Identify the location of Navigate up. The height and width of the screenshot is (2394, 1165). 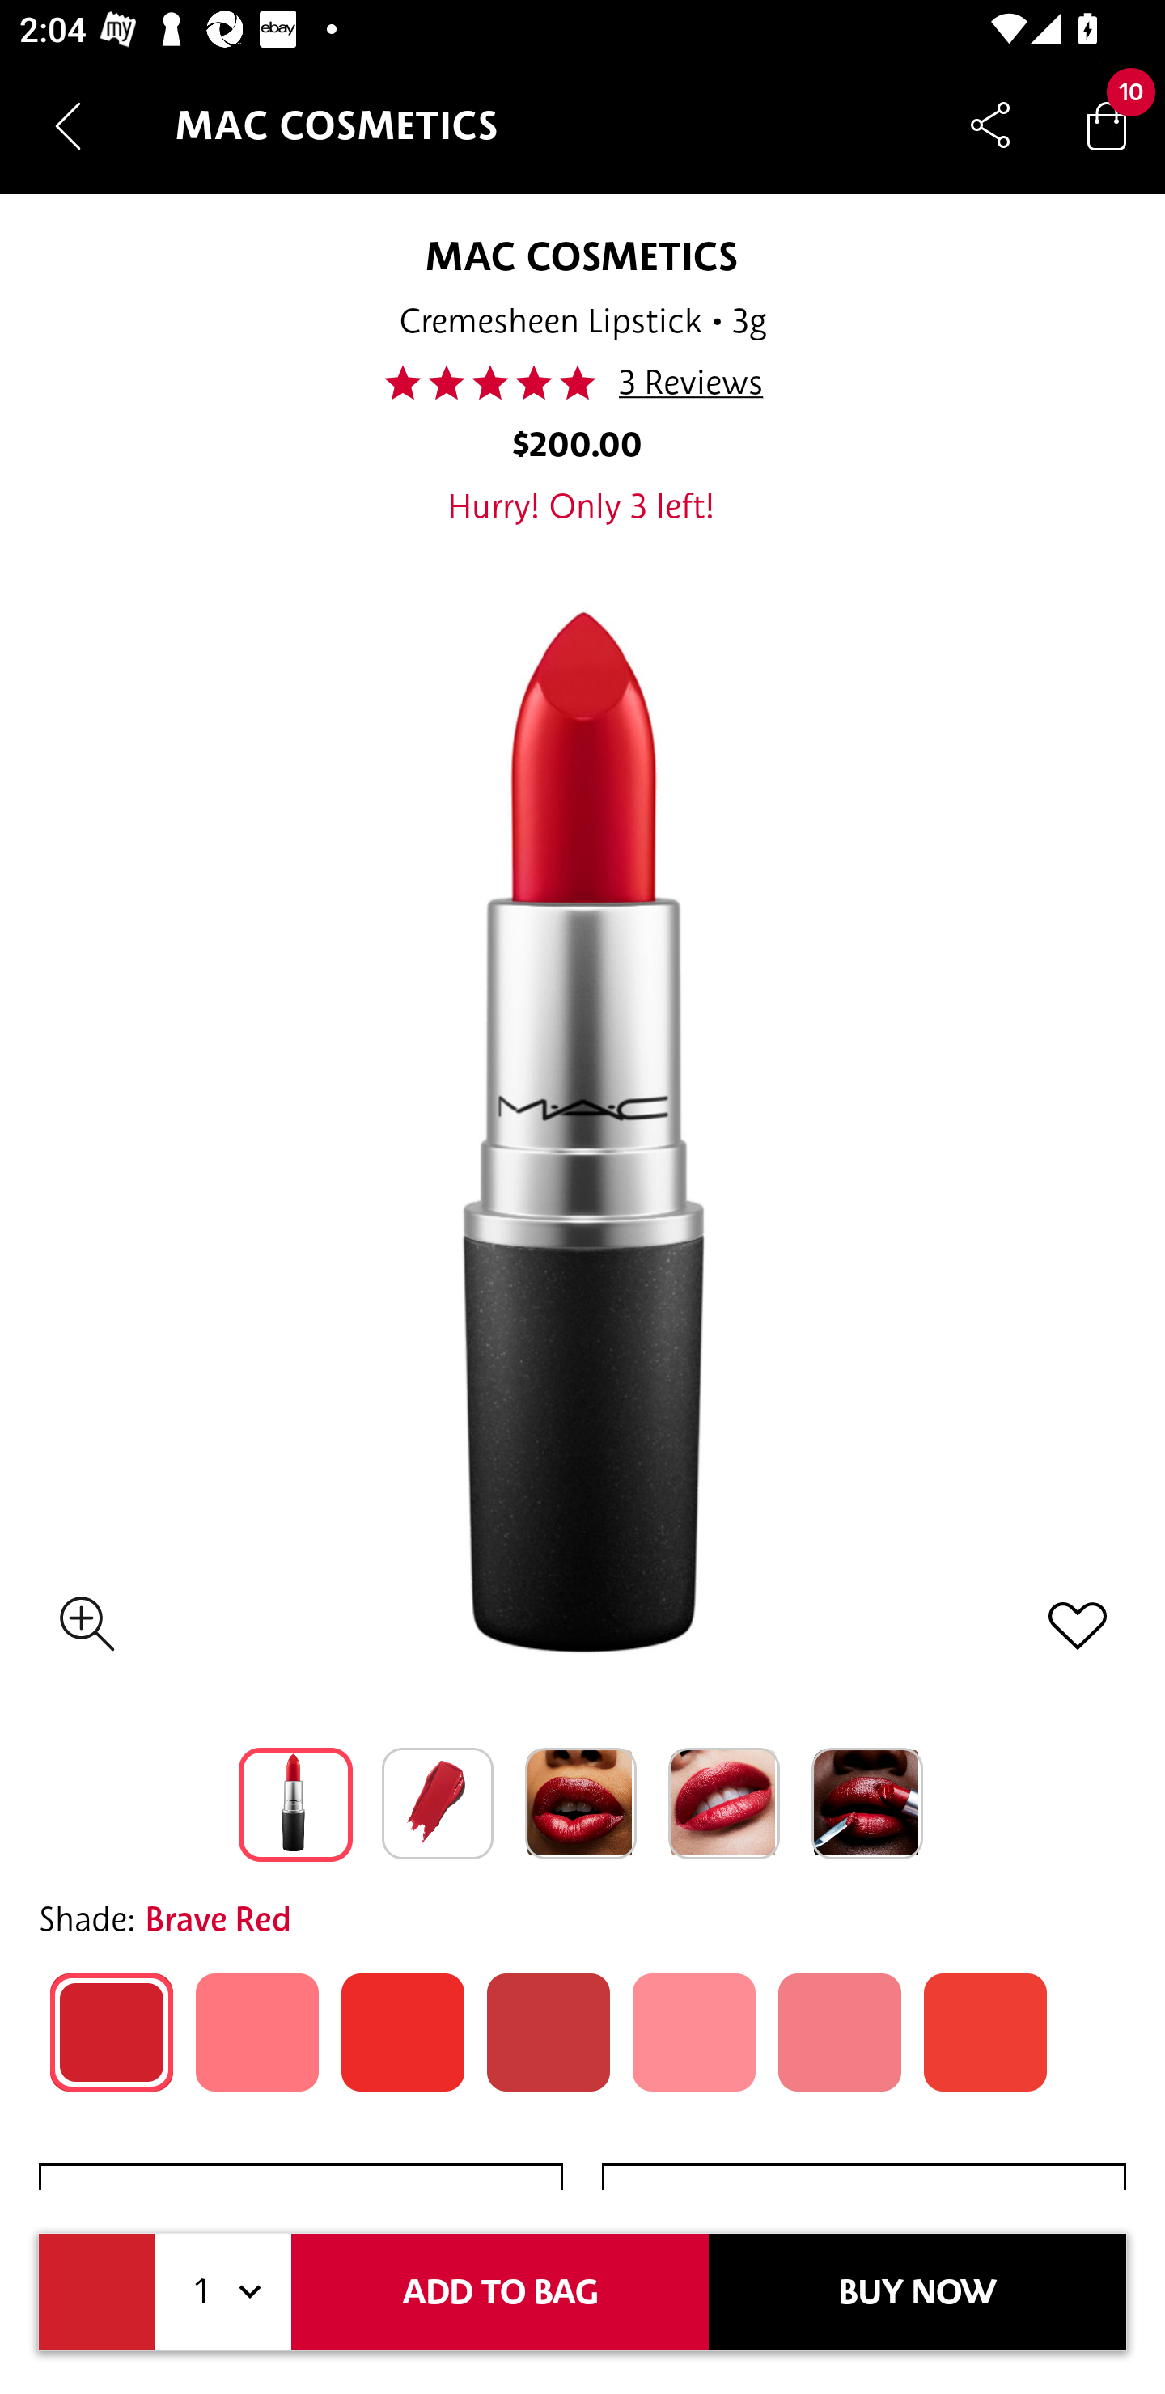
(68, 125).